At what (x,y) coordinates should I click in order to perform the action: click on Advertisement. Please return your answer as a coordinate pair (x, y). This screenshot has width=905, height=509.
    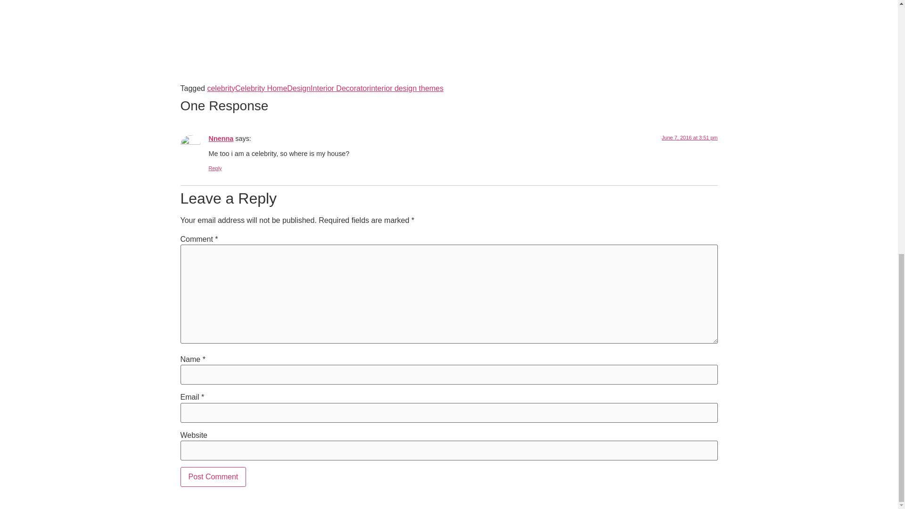
    Looking at the image, I should click on (448, 8).